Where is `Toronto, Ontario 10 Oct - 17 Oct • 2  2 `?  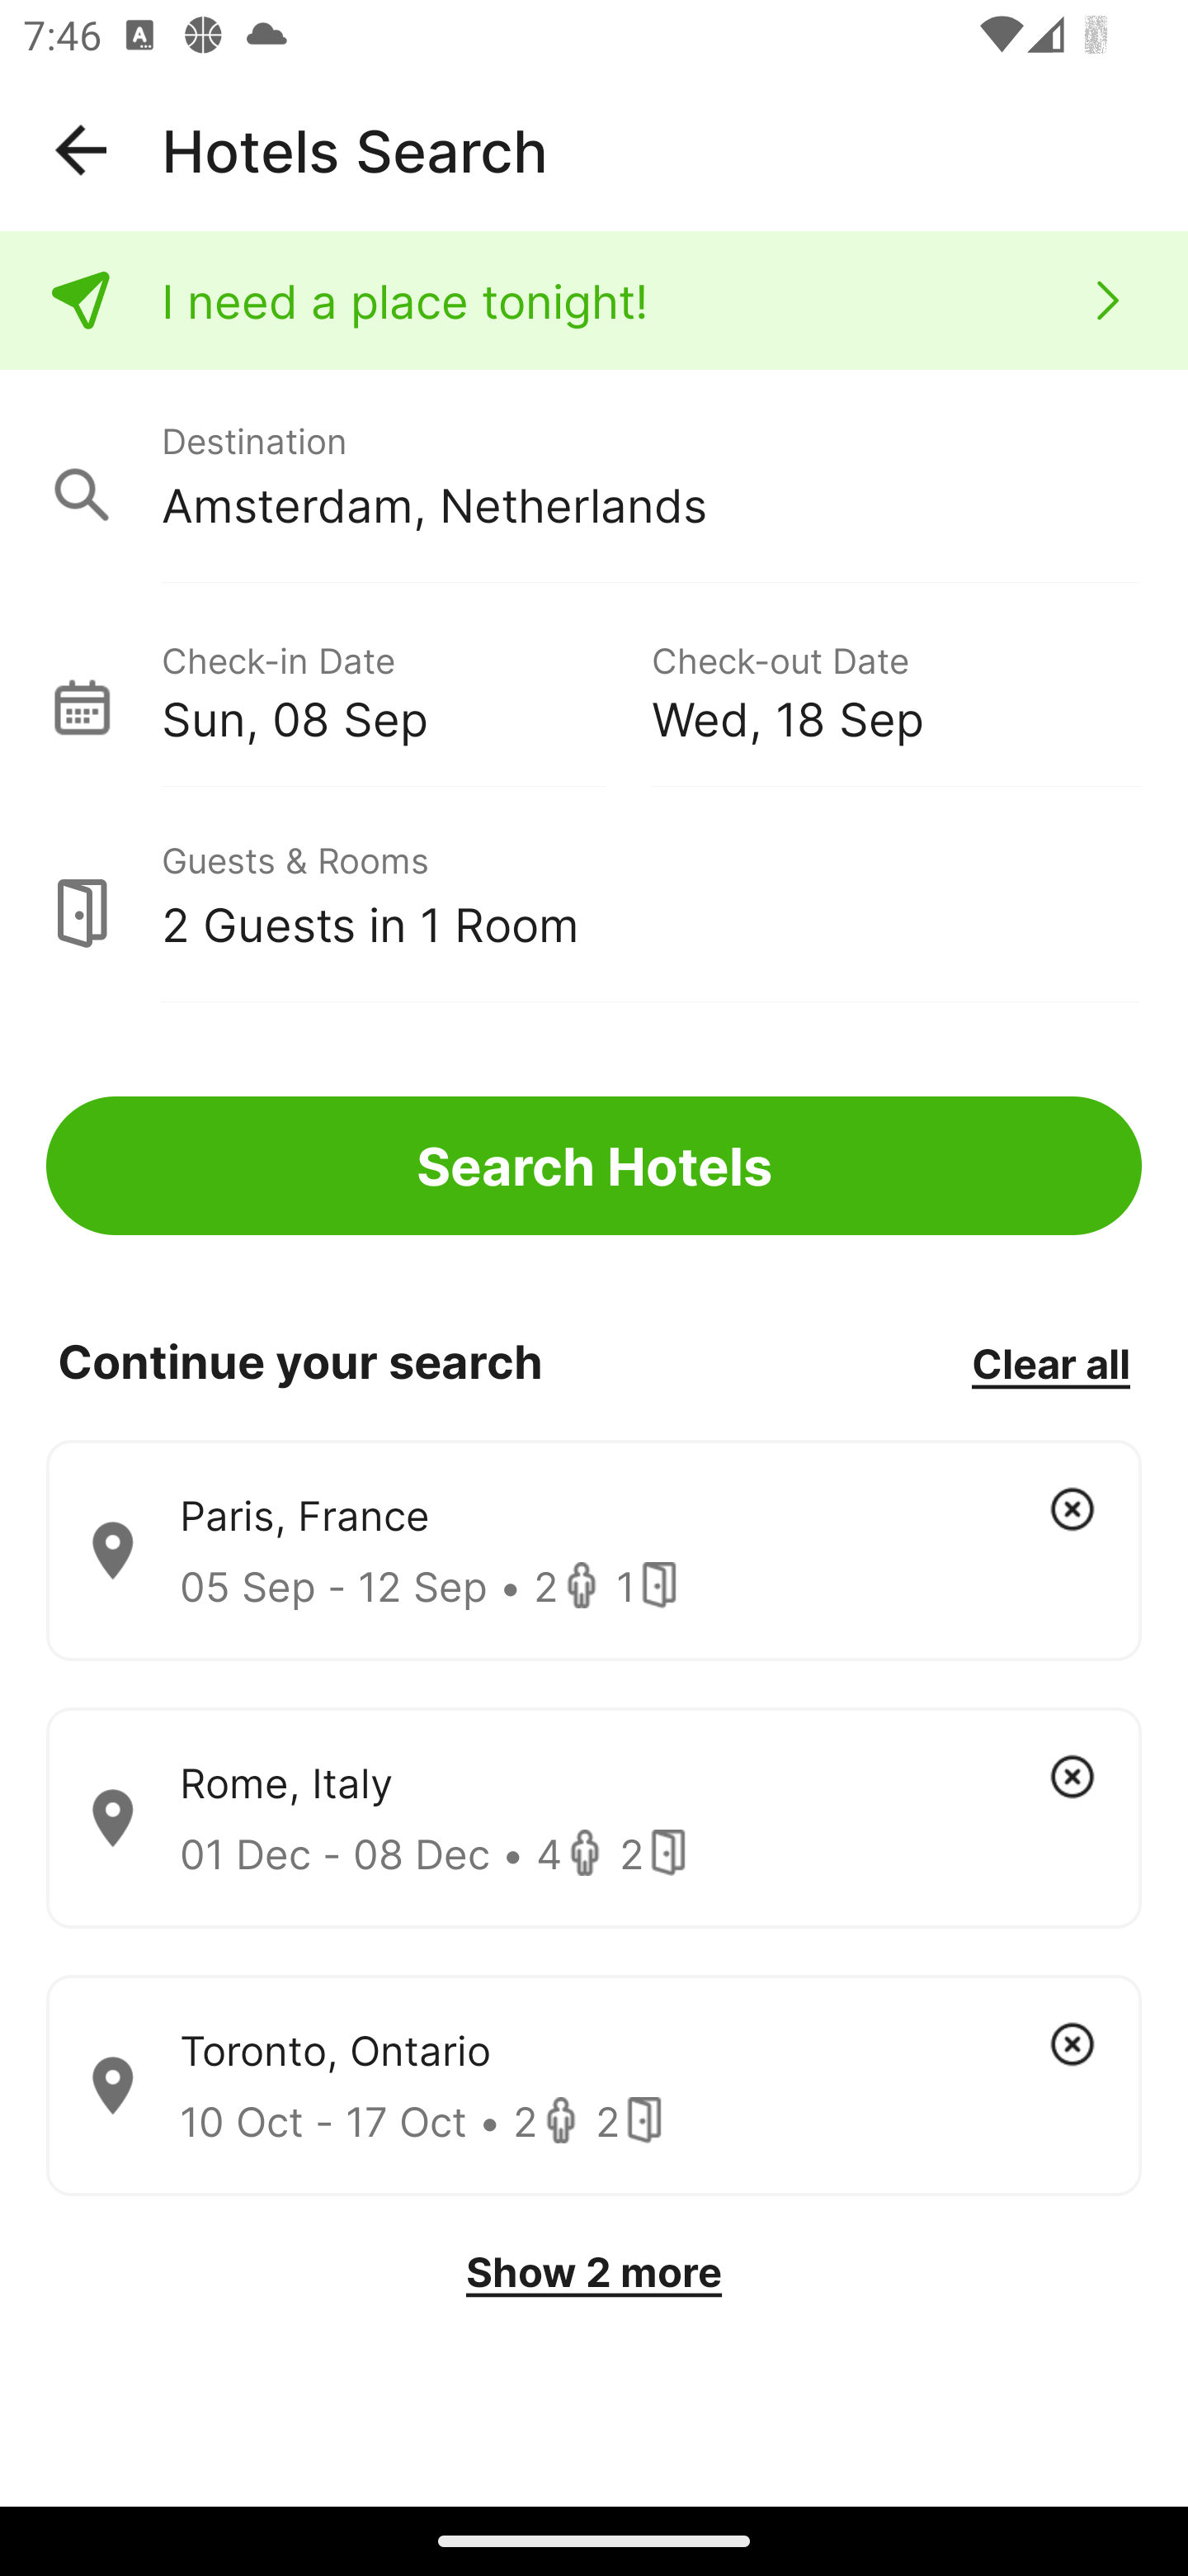
Toronto, Ontario 10 Oct - 17 Oct • 2  2  is located at coordinates (594, 2086).